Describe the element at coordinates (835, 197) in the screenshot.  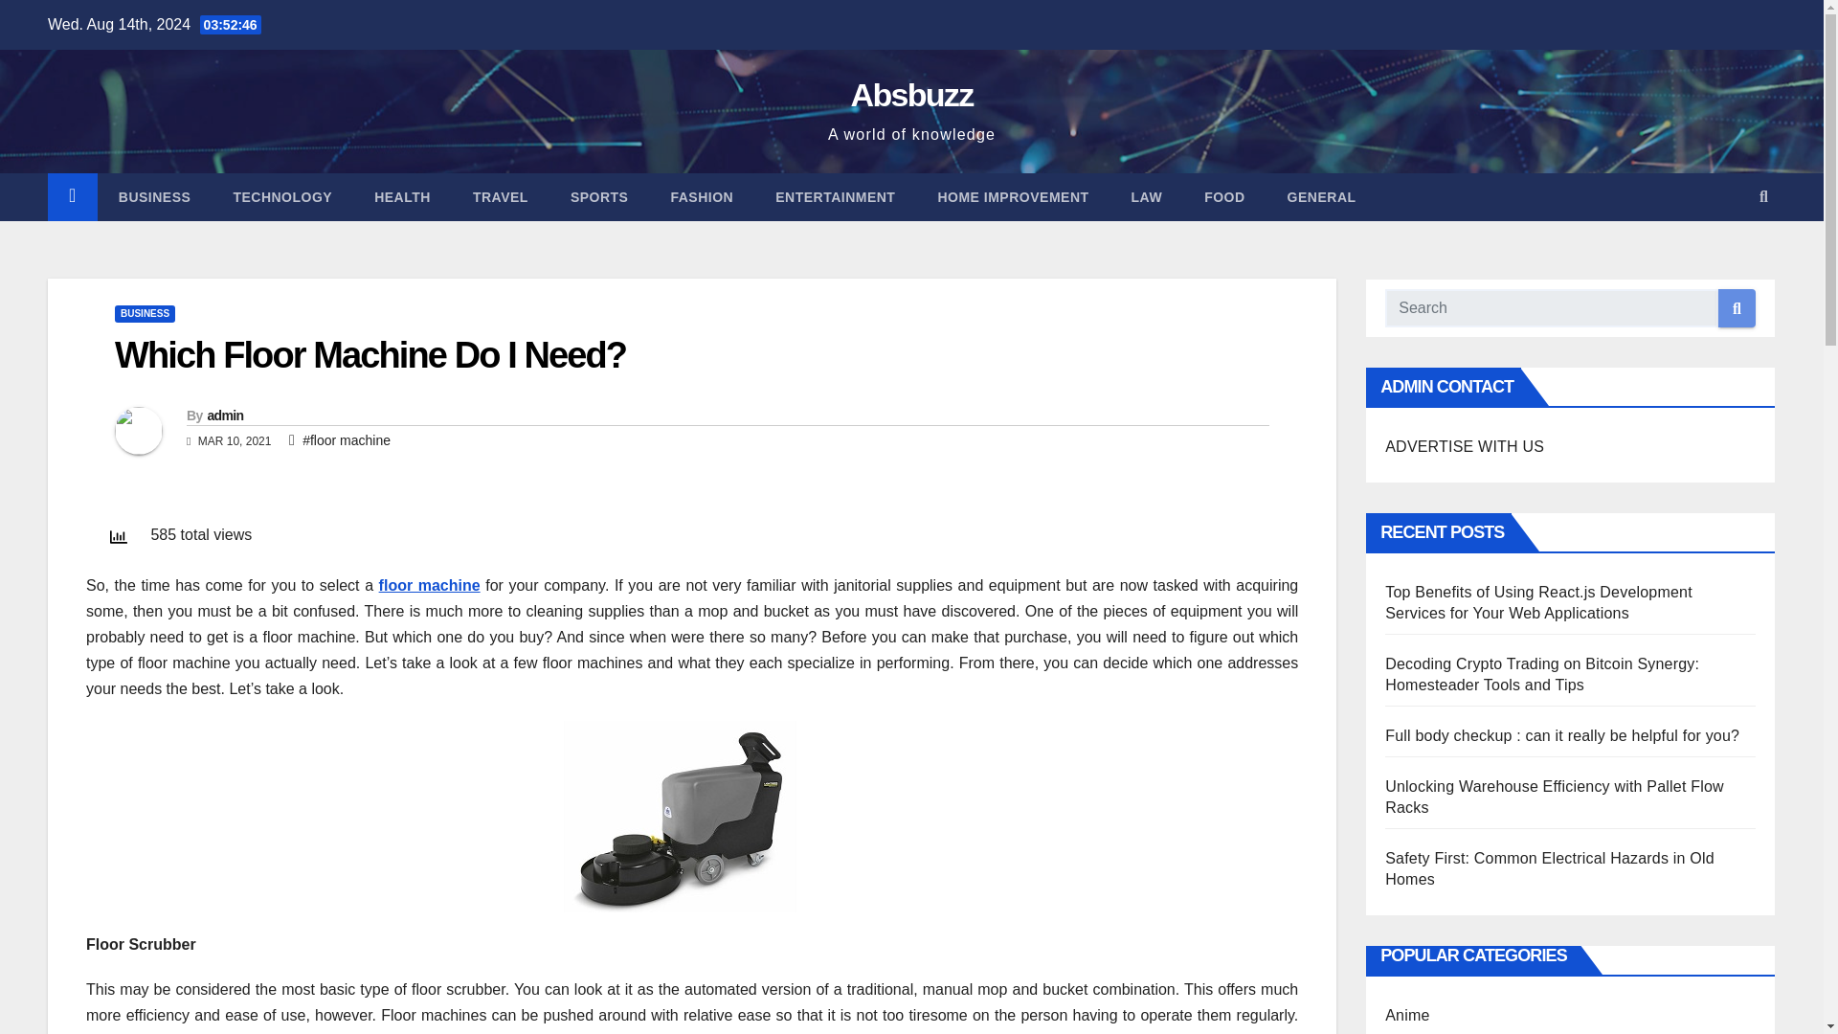
I see `ENTERTAINMENT` at that location.